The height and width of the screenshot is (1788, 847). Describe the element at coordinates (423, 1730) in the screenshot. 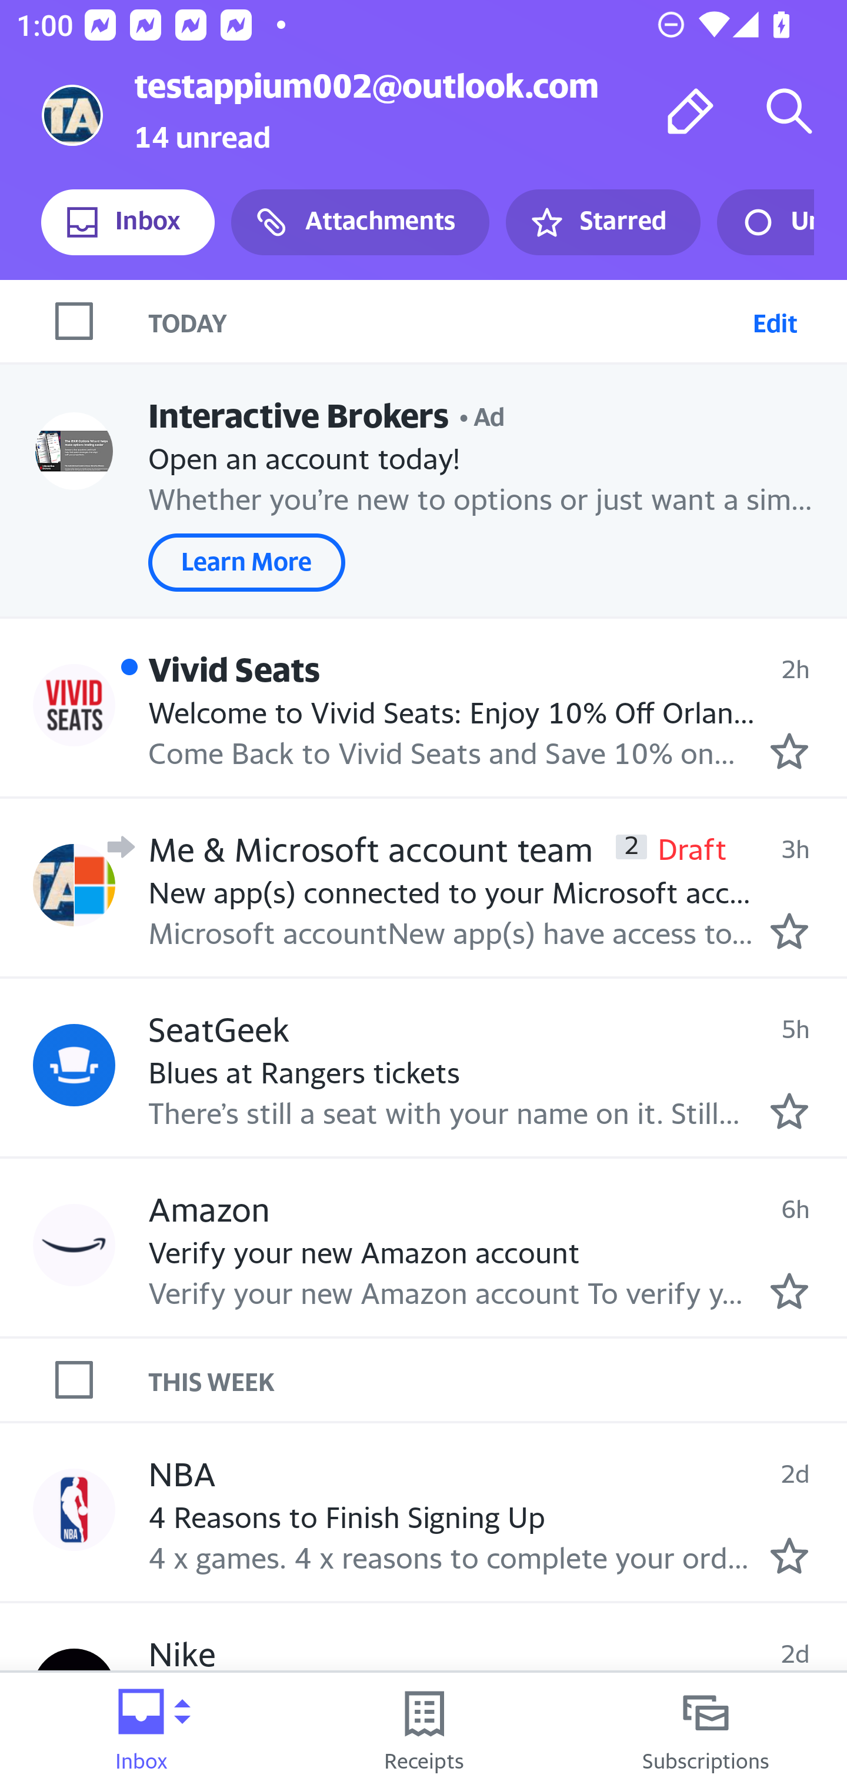

I see `Receipts` at that location.